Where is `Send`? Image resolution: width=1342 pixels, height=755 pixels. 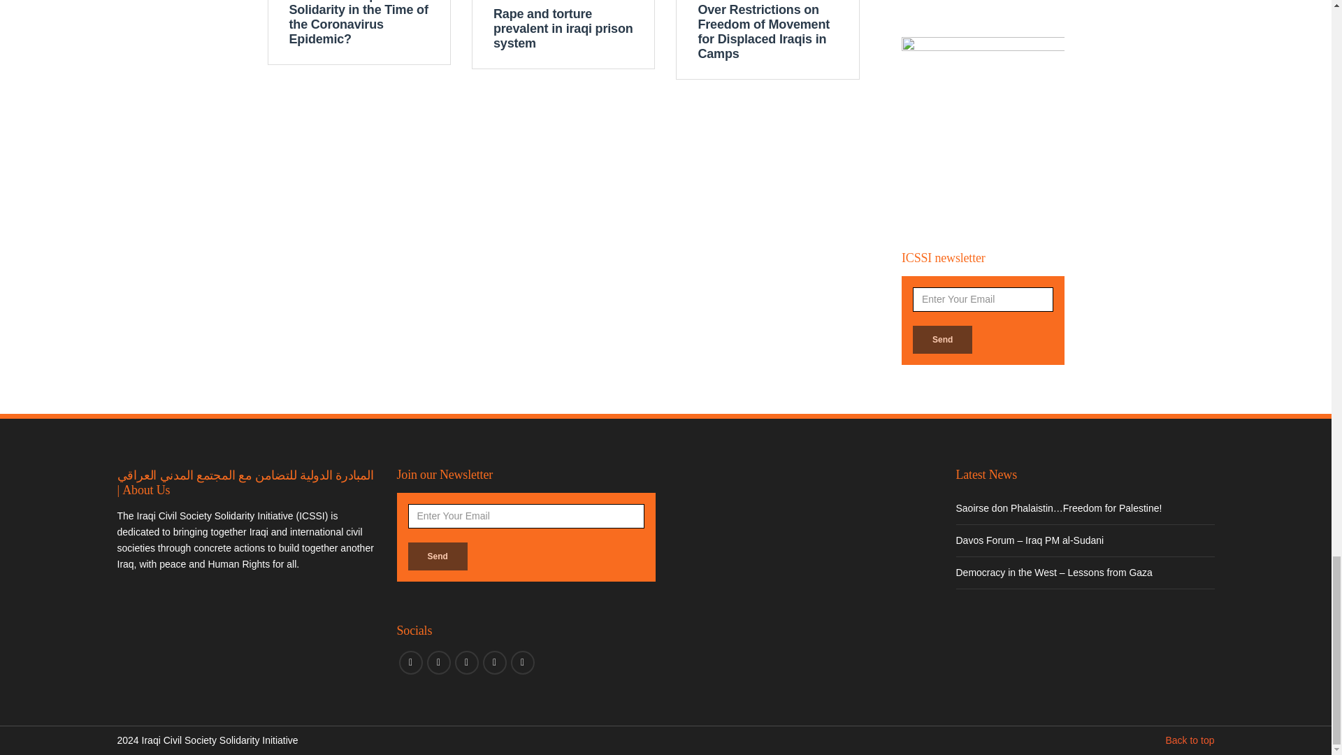
Send is located at coordinates (438, 556).